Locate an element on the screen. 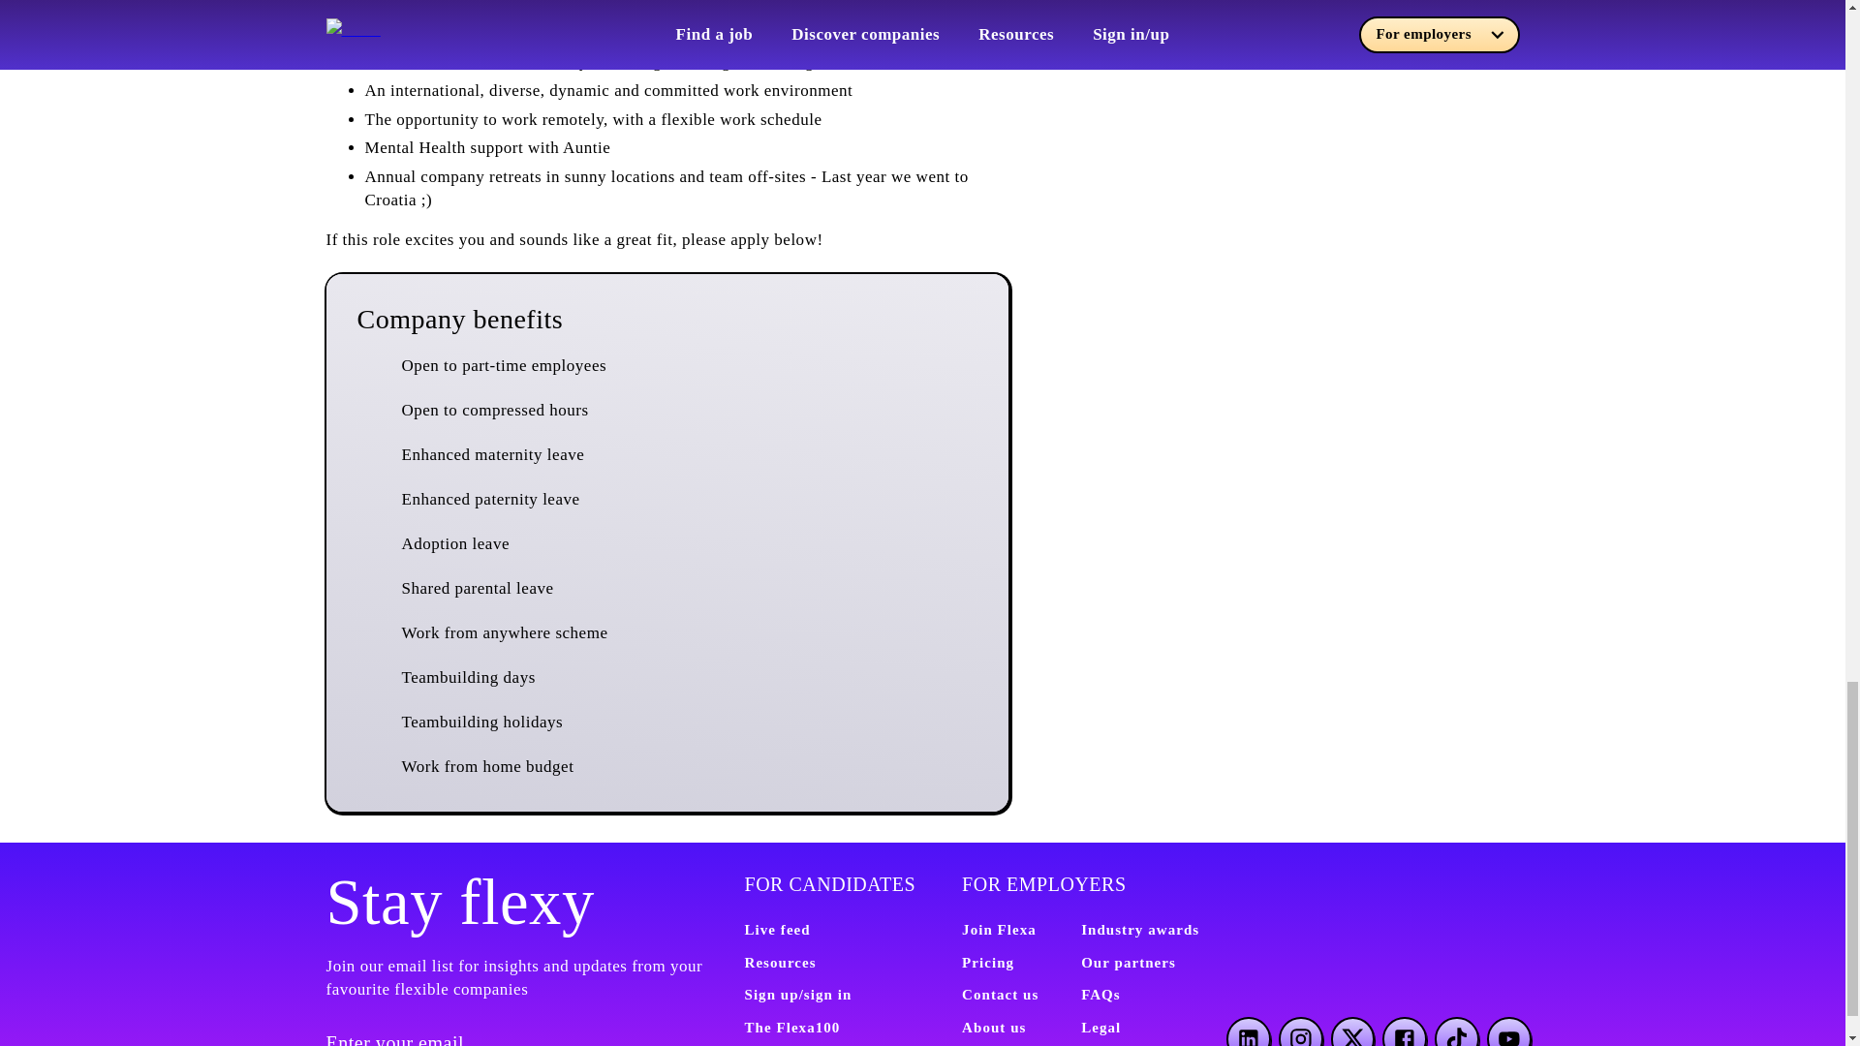 The width and height of the screenshot is (1860, 1046). The Flexa100 is located at coordinates (792, 1028).